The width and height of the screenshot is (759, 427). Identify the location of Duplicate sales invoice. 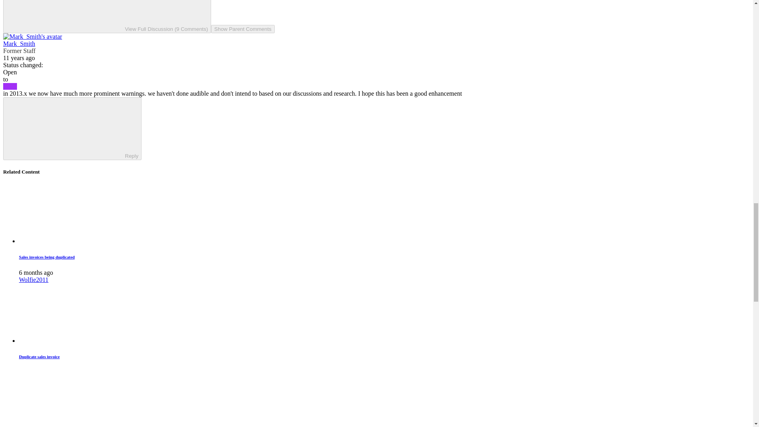
(40, 357).